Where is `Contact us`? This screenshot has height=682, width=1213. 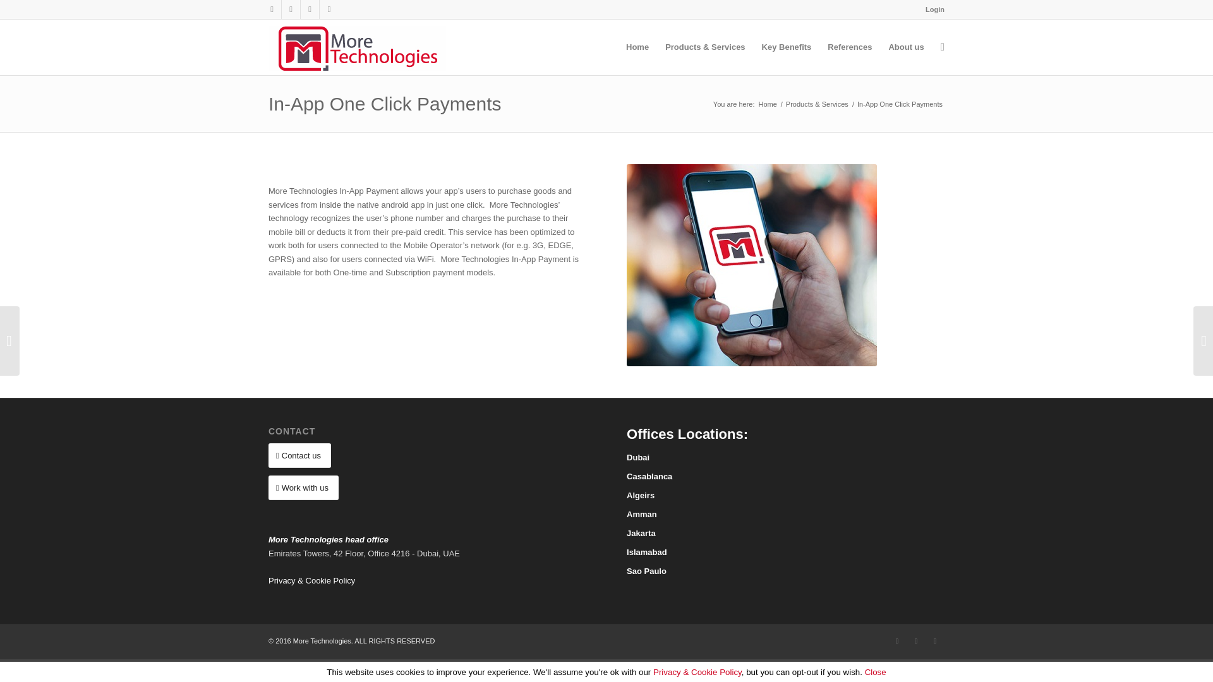 Contact us is located at coordinates (299, 455).